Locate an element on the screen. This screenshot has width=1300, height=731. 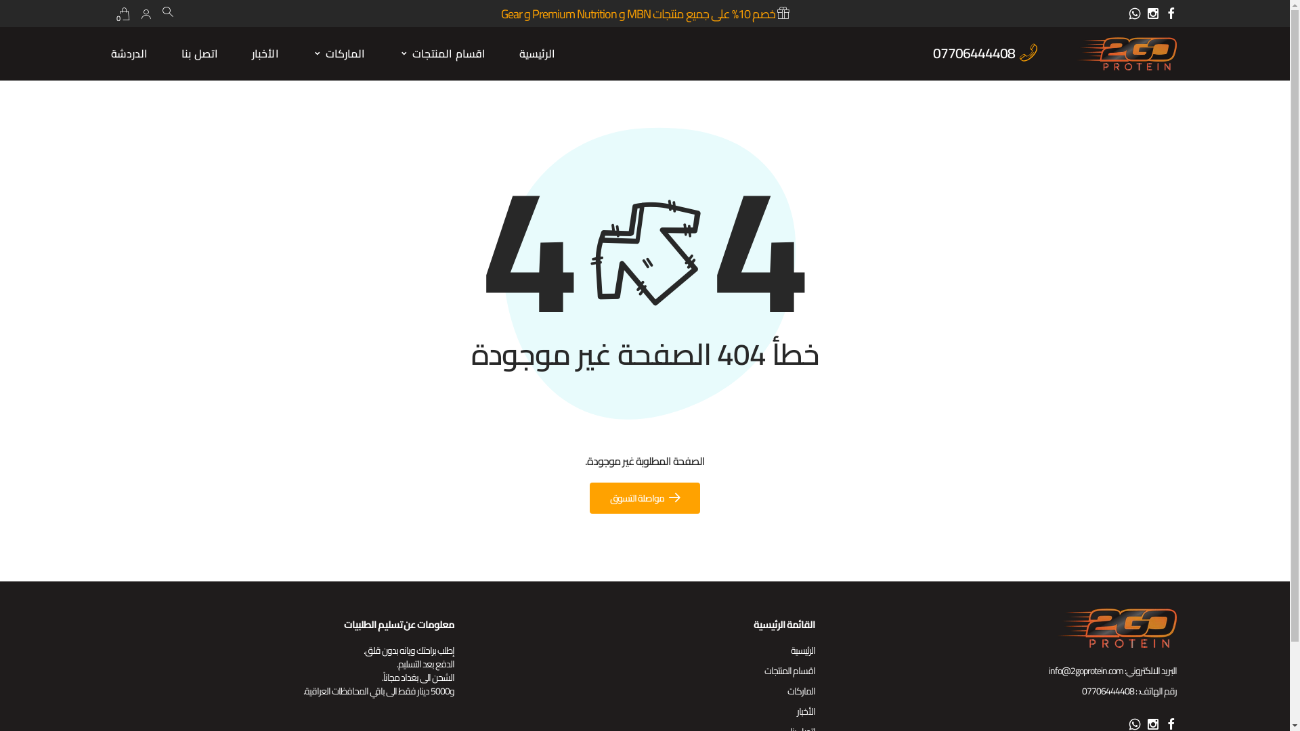
: 07706444408 is located at coordinates (1109, 691).